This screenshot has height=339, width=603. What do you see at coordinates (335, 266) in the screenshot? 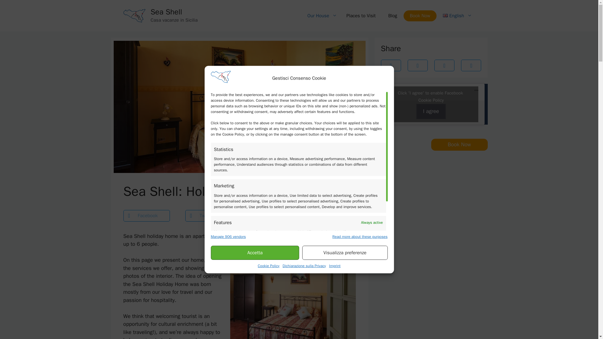
I see `Imprint` at bounding box center [335, 266].